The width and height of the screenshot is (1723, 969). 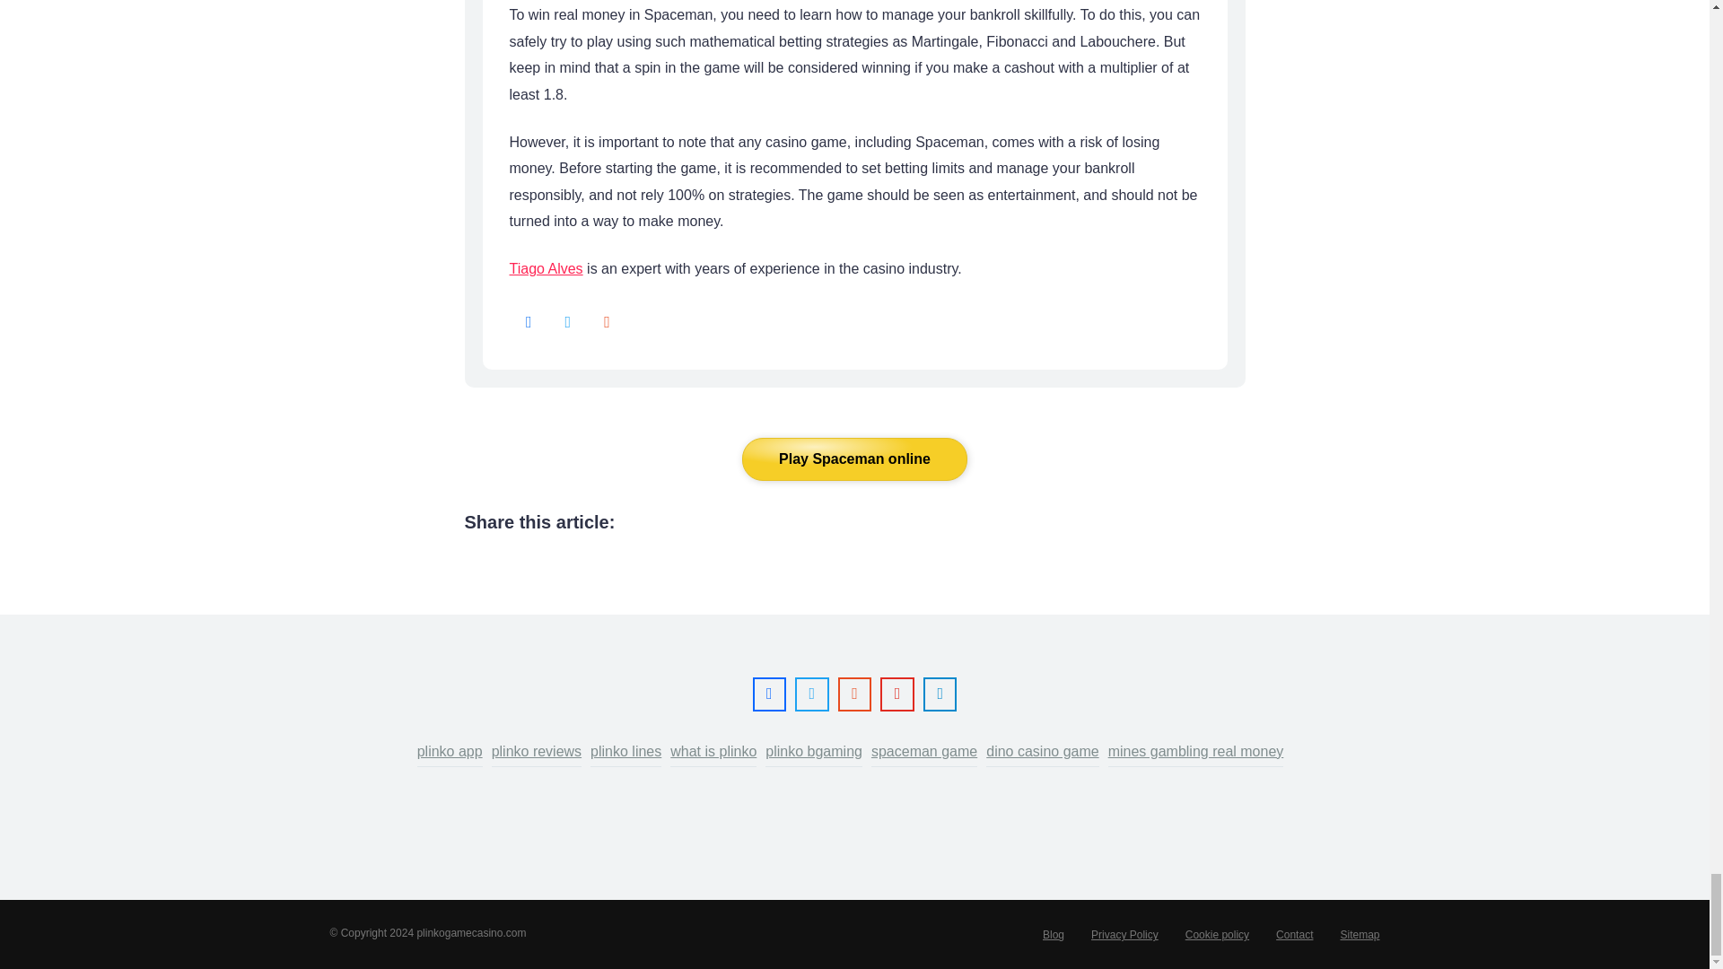 What do you see at coordinates (567, 323) in the screenshot?
I see `Twitter` at bounding box center [567, 323].